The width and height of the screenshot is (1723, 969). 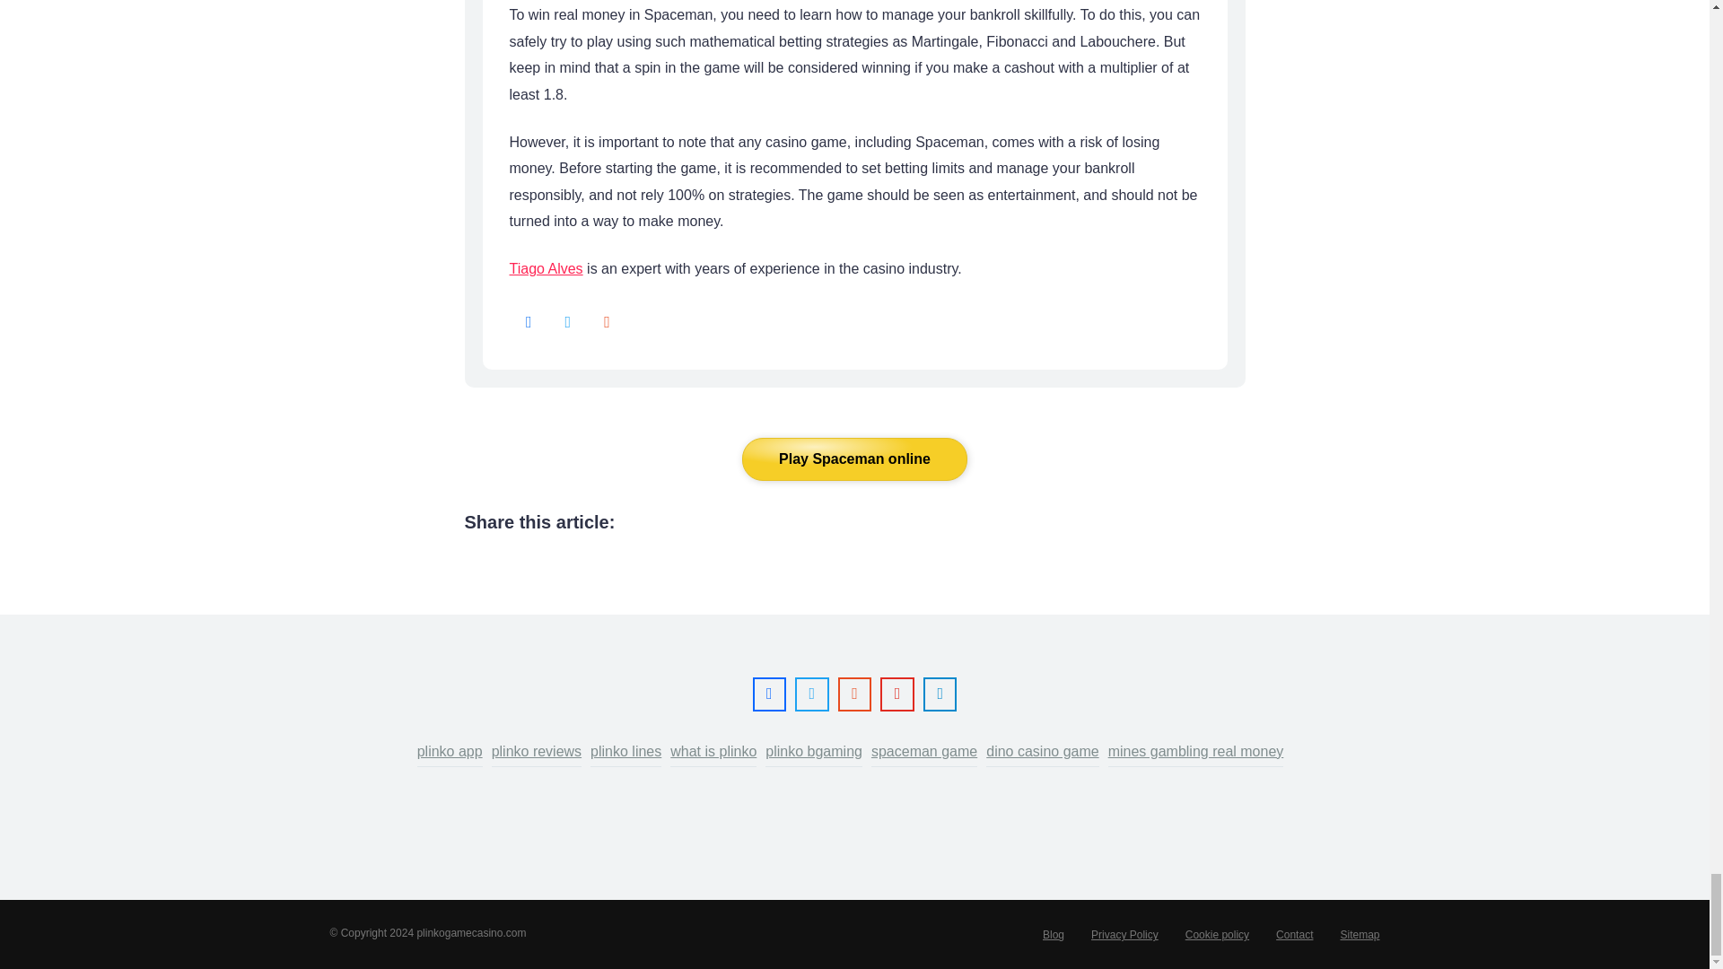 What do you see at coordinates (567, 323) in the screenshot?
I see `Twitter` at bounding box center [567, 323].